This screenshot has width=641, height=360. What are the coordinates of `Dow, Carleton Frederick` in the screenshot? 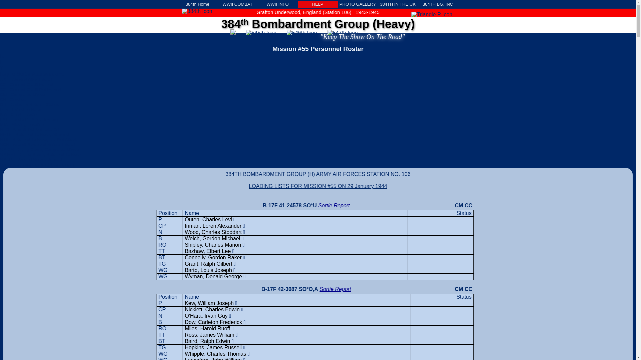 It's located at (213, 322).